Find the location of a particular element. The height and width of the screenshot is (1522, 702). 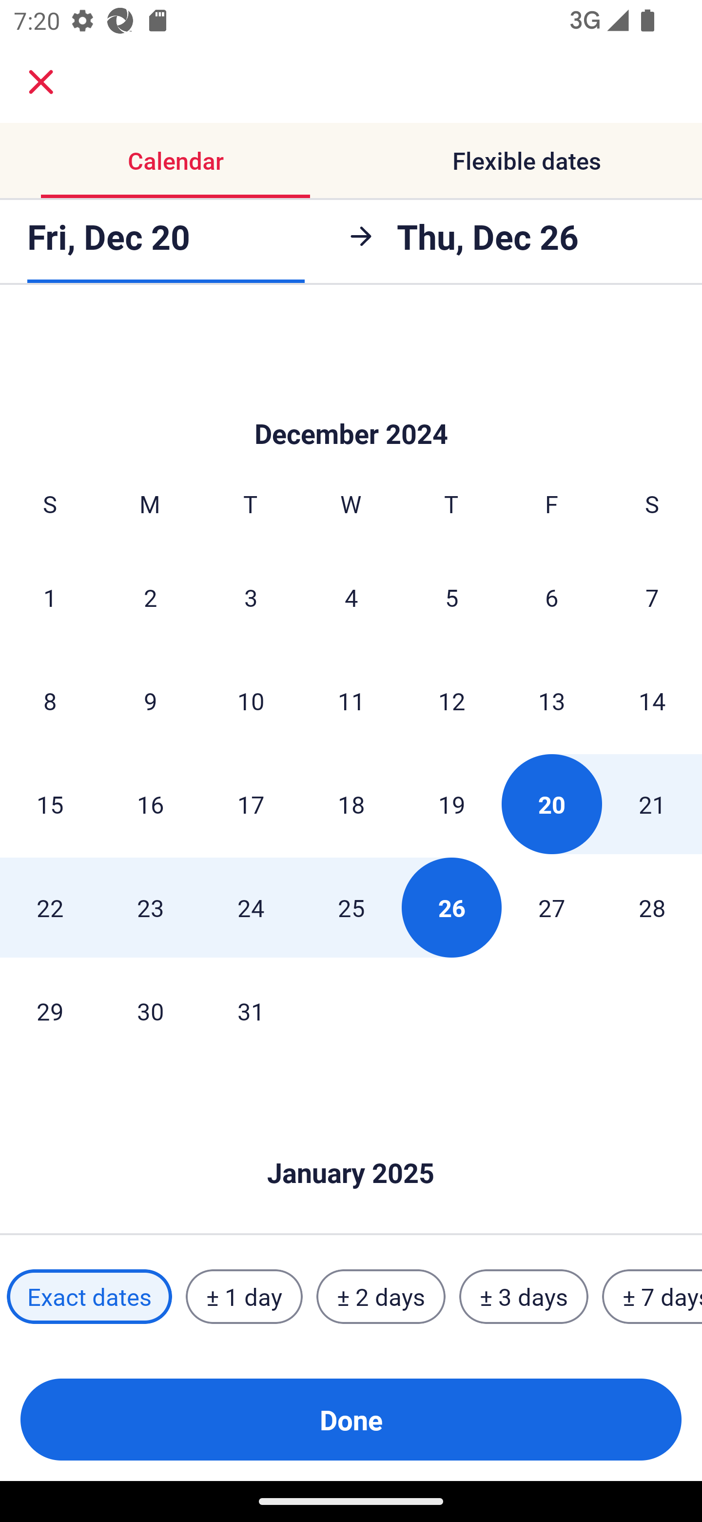

10 Tuesday, December 10, 2024 is located at coordinates (251, 701).